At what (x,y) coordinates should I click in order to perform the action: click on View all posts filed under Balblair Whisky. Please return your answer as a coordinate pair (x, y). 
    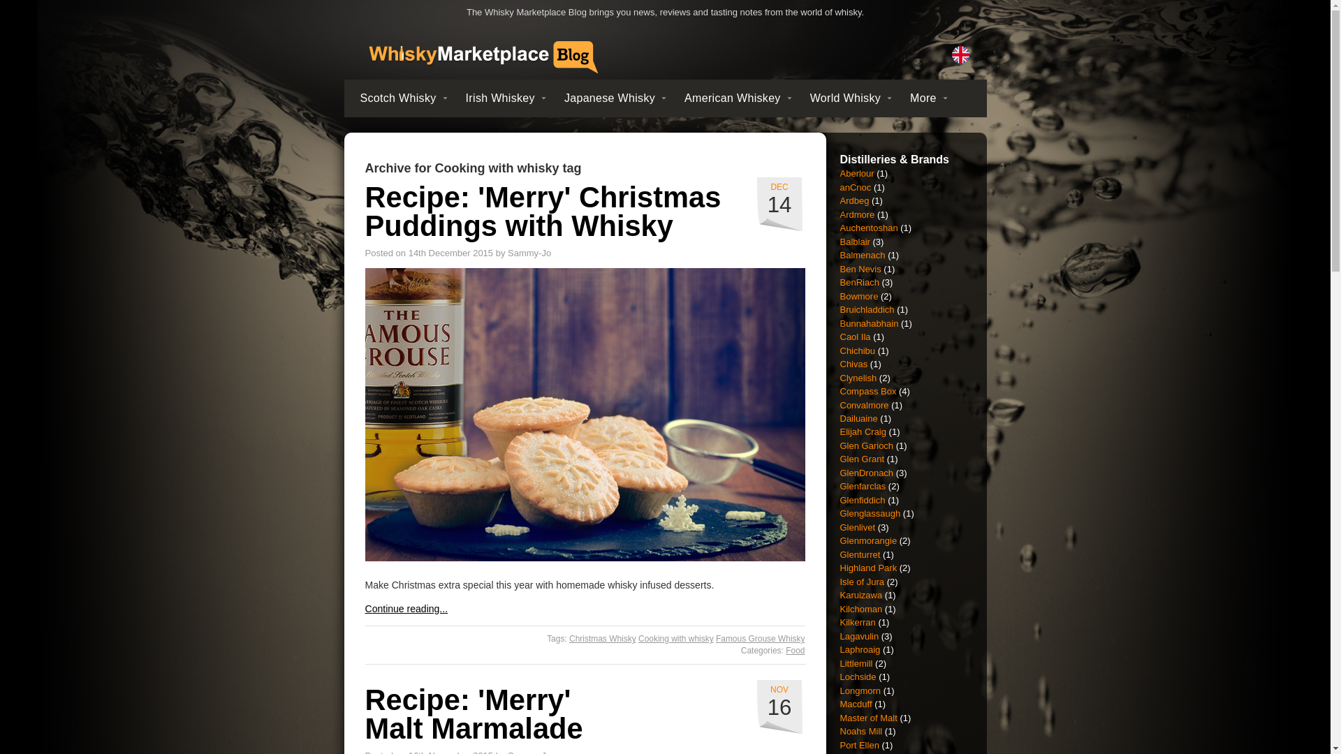
    Looking at the image, I should click on (853, 242).